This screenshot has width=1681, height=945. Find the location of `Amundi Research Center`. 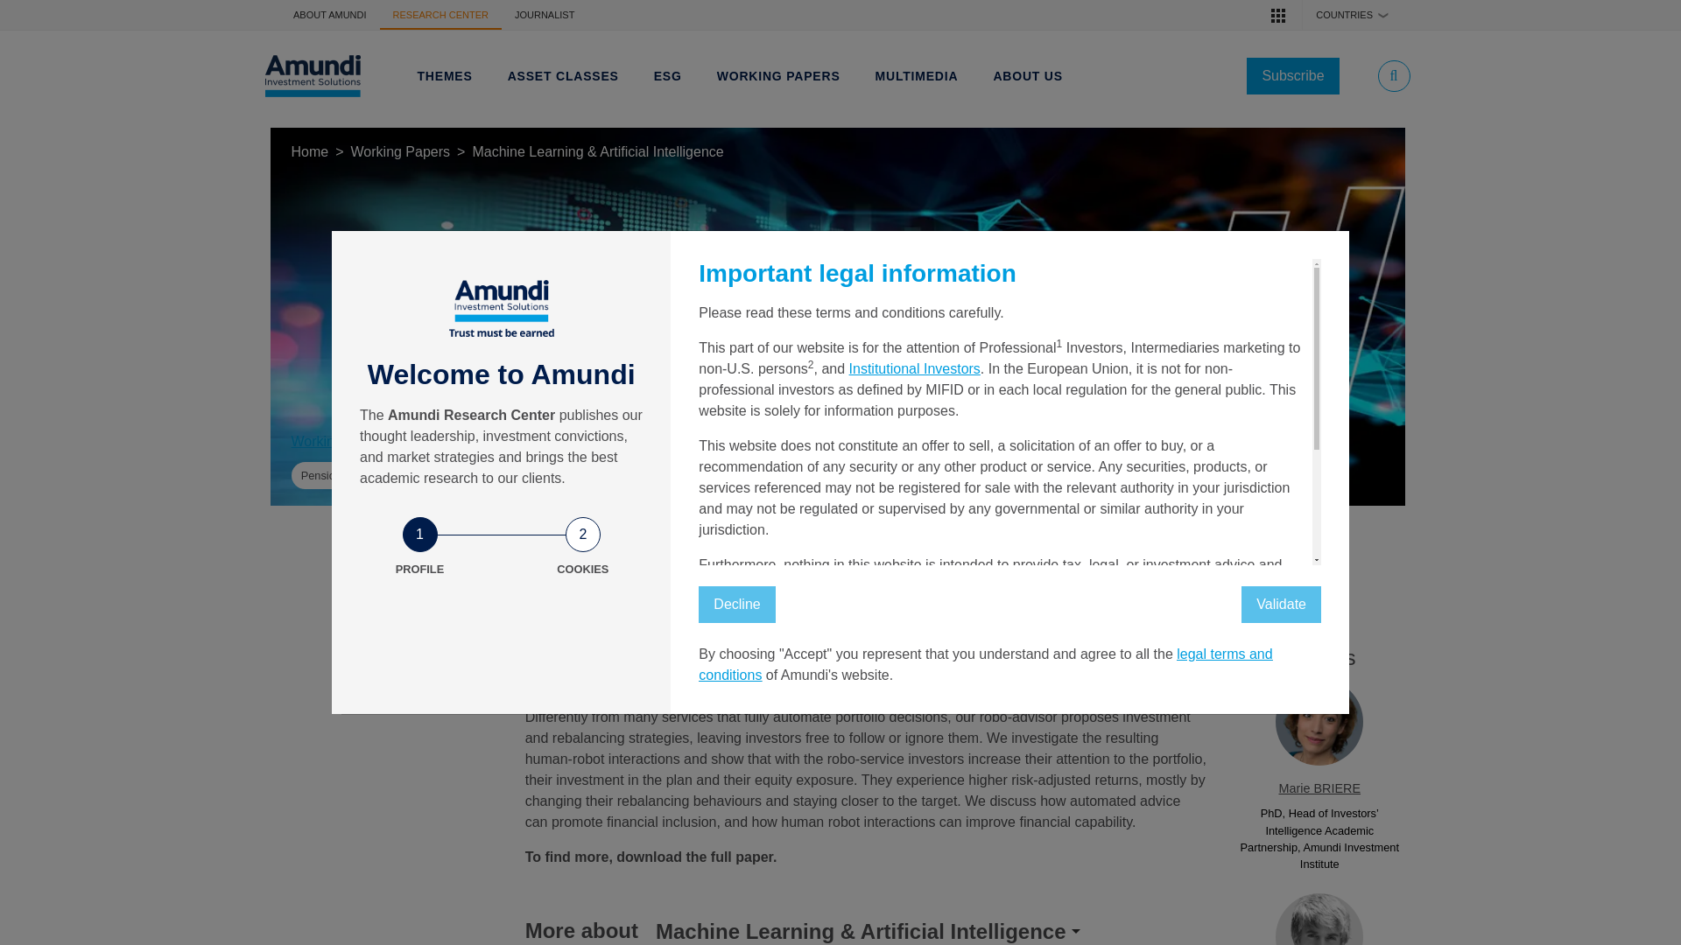

Amundi Research Center is located at coordinates (312, 76).